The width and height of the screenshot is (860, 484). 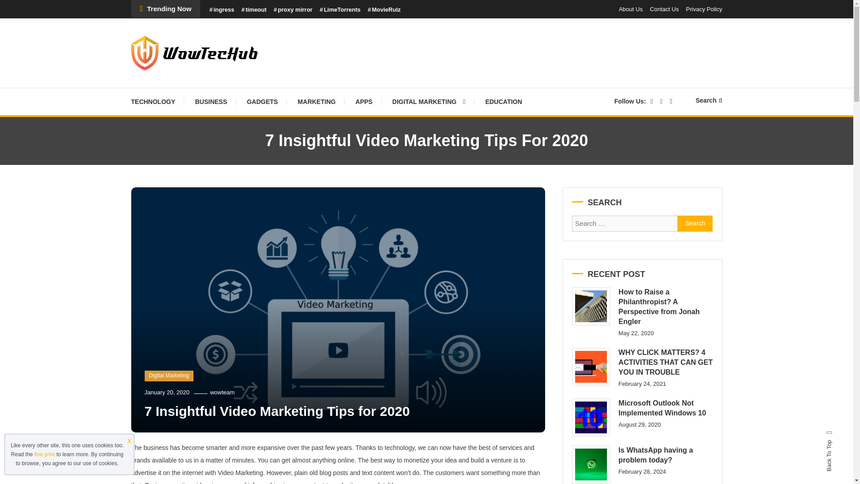 What do you see at coordinates (265, 82) in the screenshot?
I see `Get the Latest Technology Updates` at bounding box center [265, 82].